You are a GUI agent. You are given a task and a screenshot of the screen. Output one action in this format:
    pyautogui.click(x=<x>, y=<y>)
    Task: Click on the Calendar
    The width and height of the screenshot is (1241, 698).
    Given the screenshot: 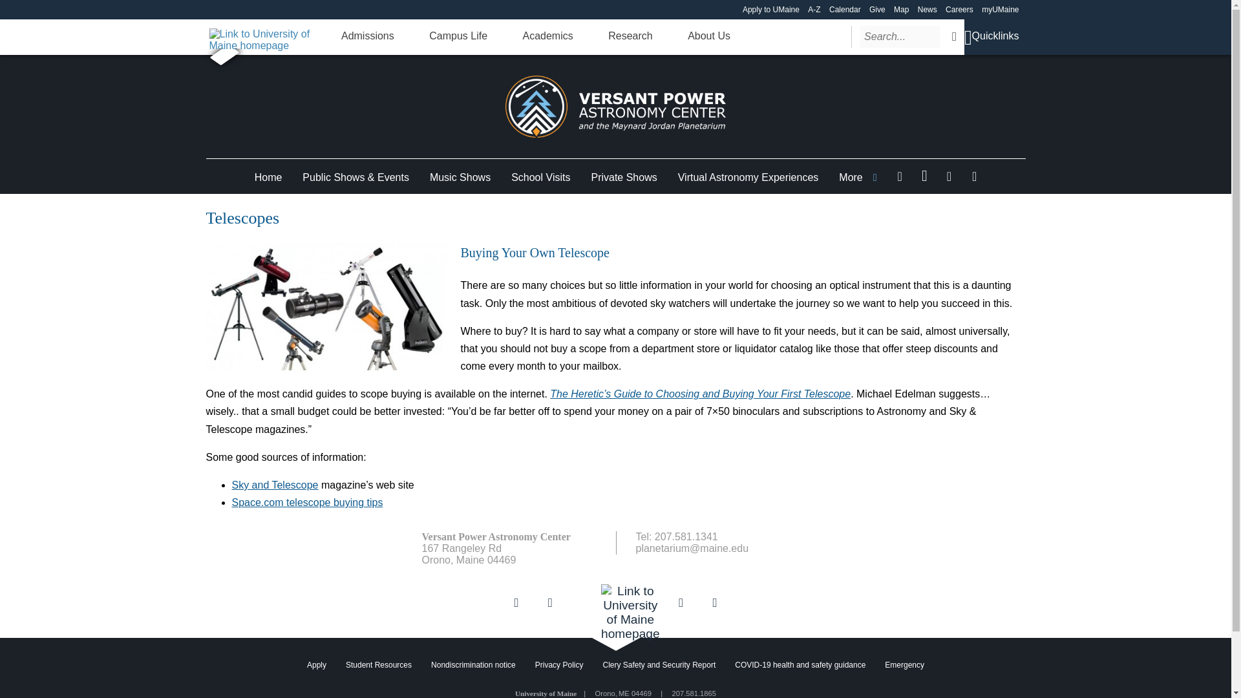 What is the action you would take?
    pyautogui.click(x=845, y=9)
    